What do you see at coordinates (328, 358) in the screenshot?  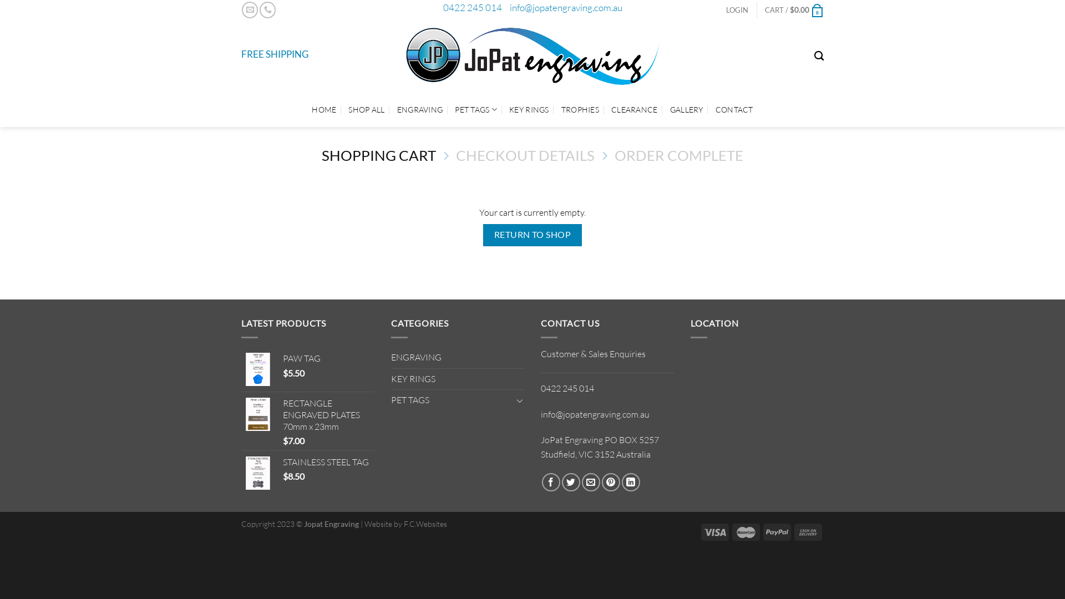 I see `PAW TAG` at bounding box center [328, 358].